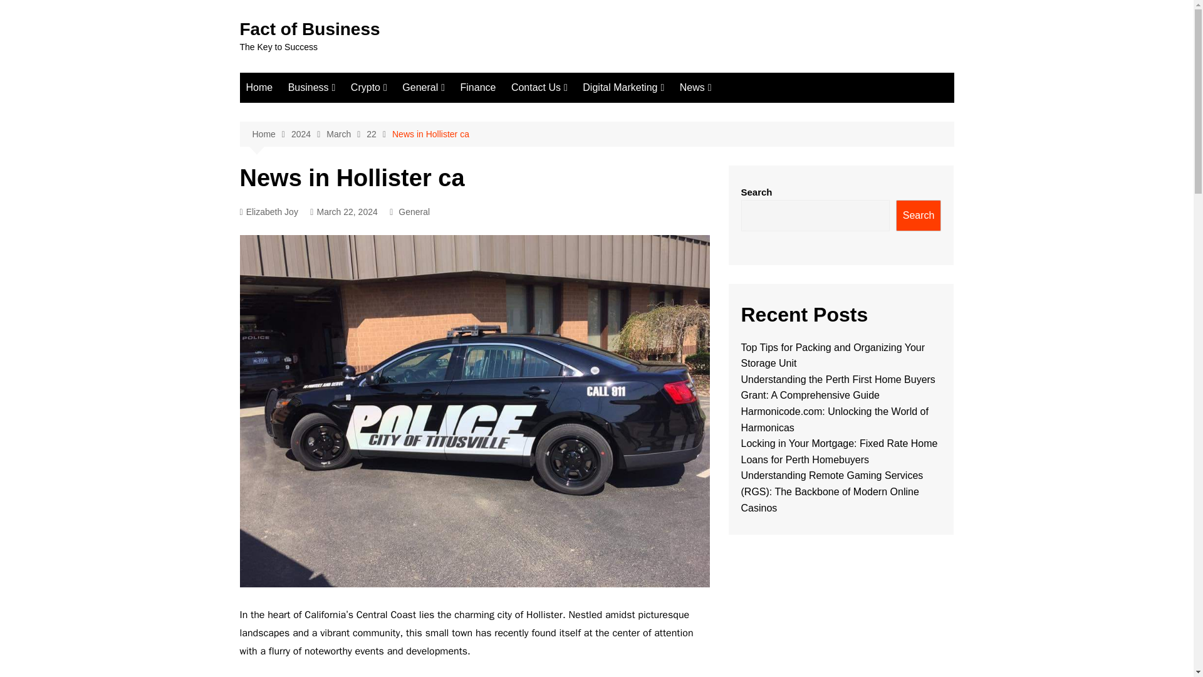 The image size is (1203, 677). I want to click on Insurance, so click(351, 113).